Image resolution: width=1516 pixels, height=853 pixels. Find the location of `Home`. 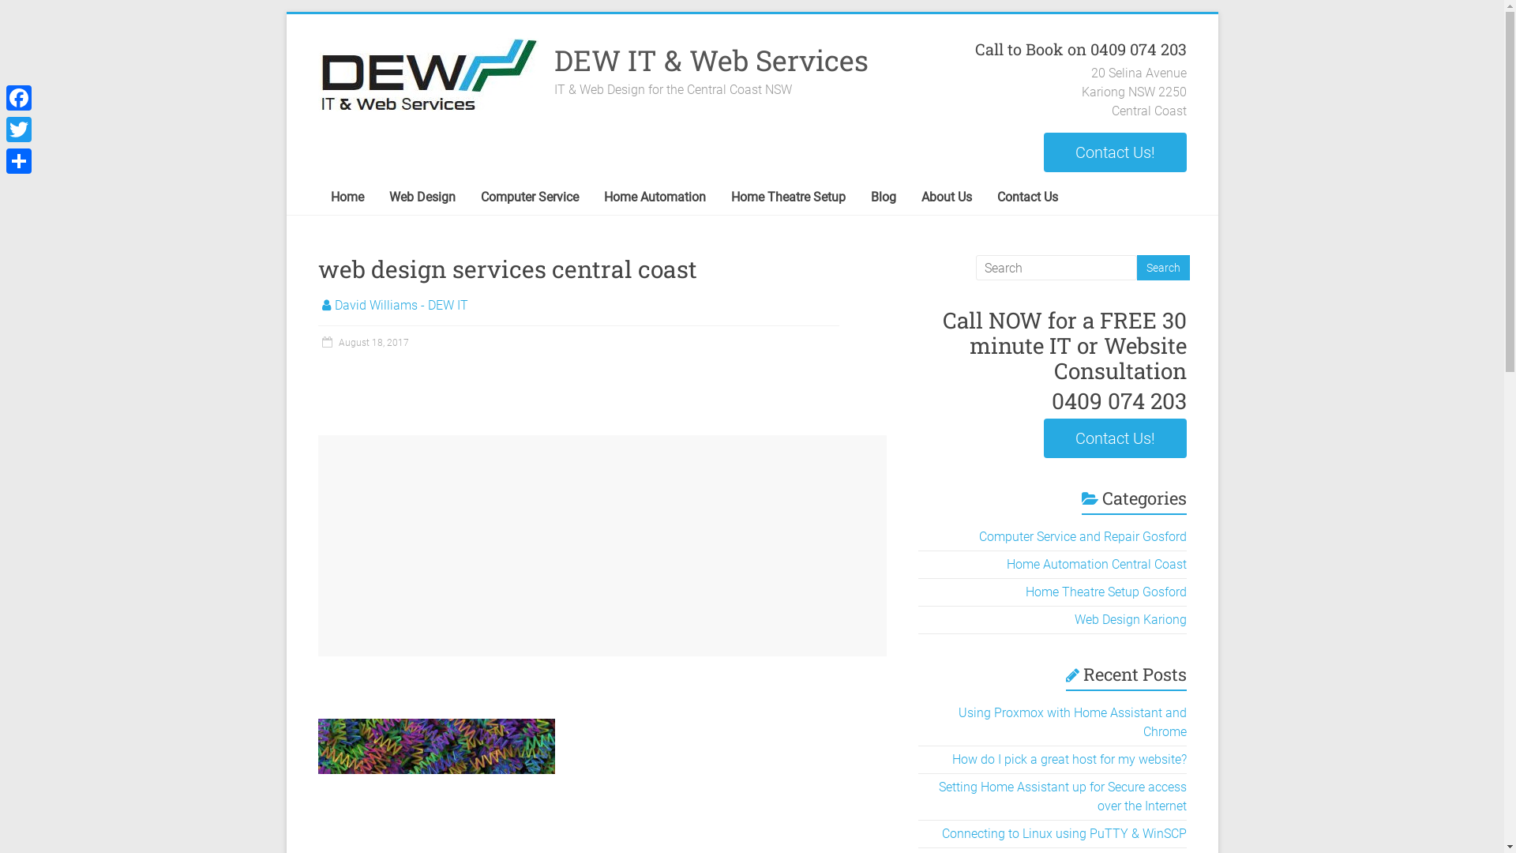

Home is located at coordinates (347, 197).